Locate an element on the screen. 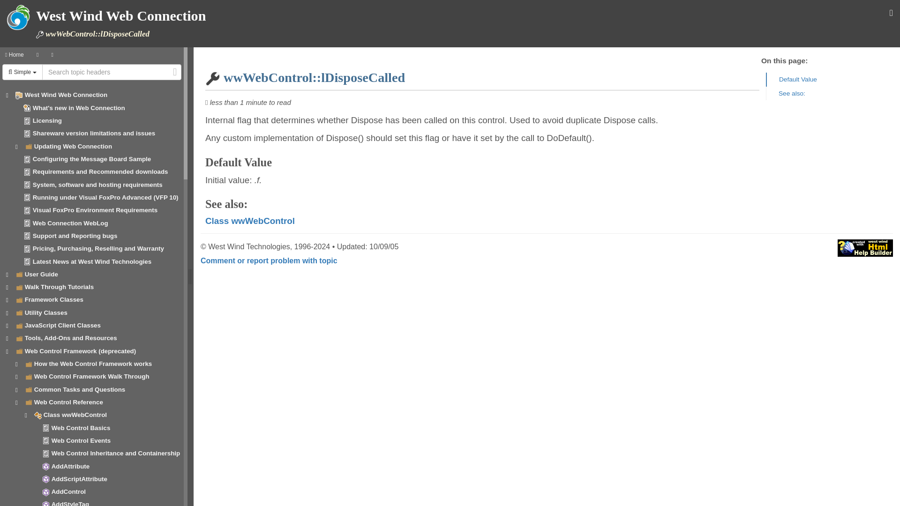  Configuring the Message Board Sample is located at coordinates (92, 158).